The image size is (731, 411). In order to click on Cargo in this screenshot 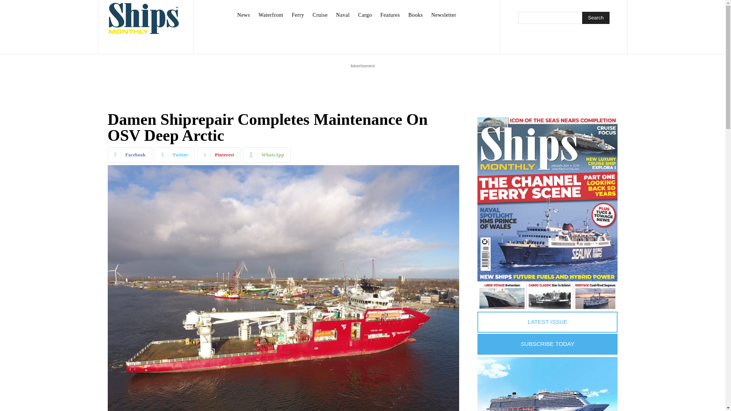, I will do `click(365, 15)`.